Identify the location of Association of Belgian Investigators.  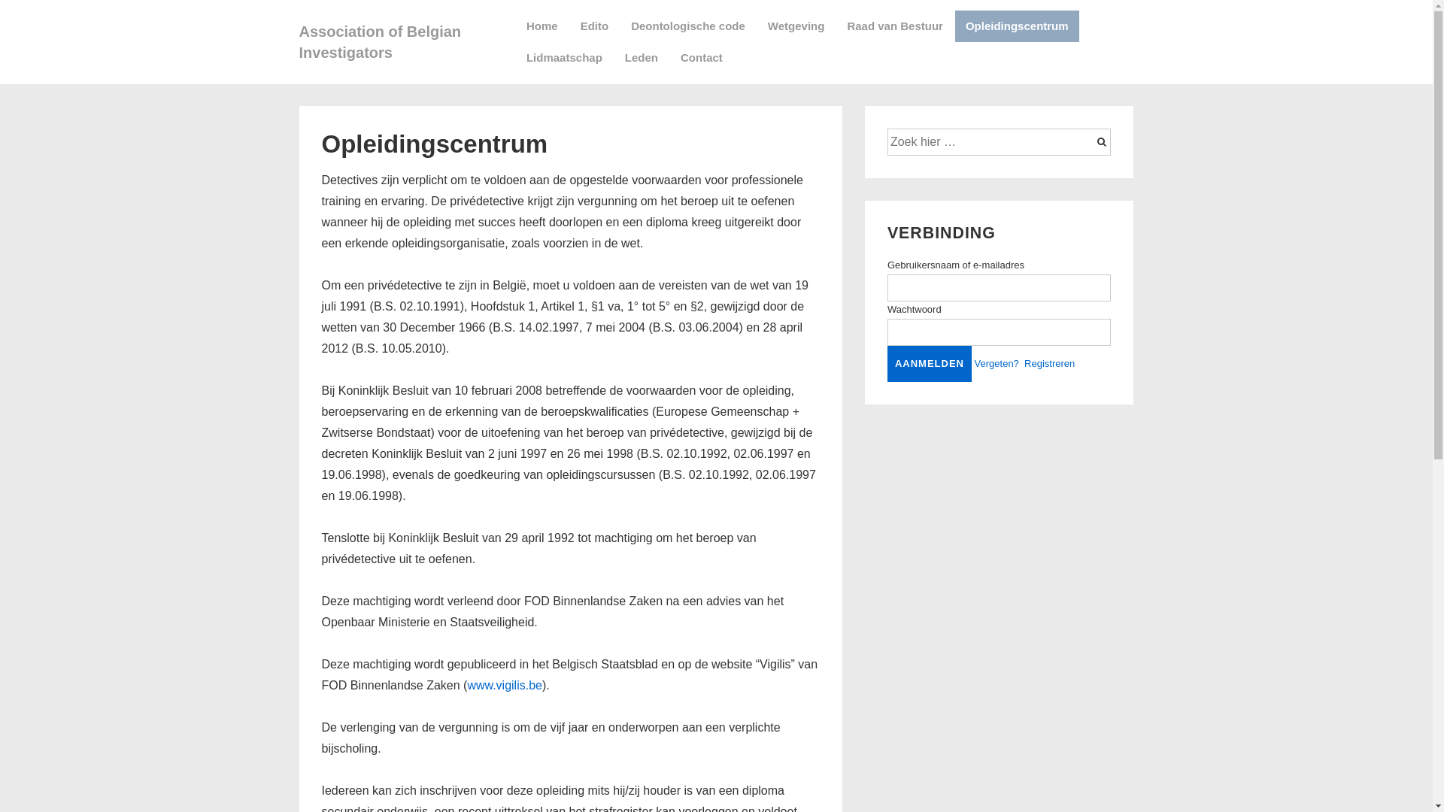
(381, 42).